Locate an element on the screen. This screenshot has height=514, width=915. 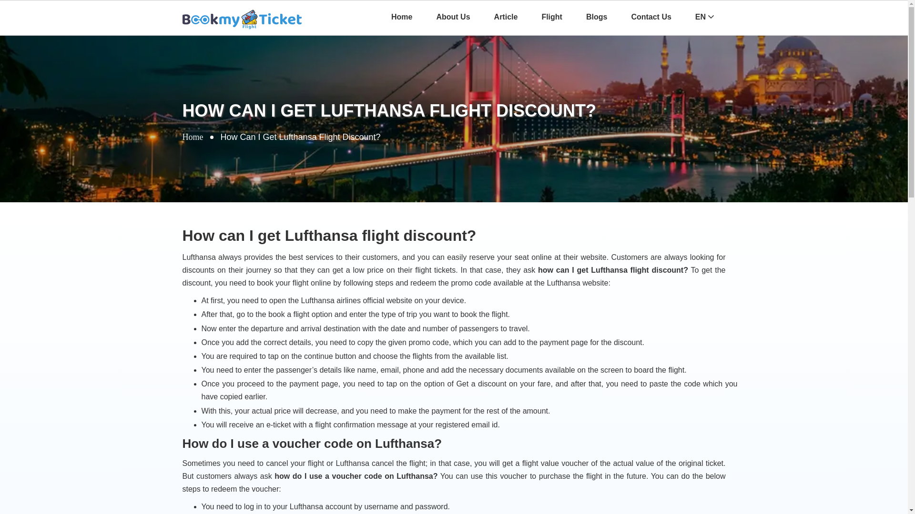
Flight is located at coordinates (552, 17).